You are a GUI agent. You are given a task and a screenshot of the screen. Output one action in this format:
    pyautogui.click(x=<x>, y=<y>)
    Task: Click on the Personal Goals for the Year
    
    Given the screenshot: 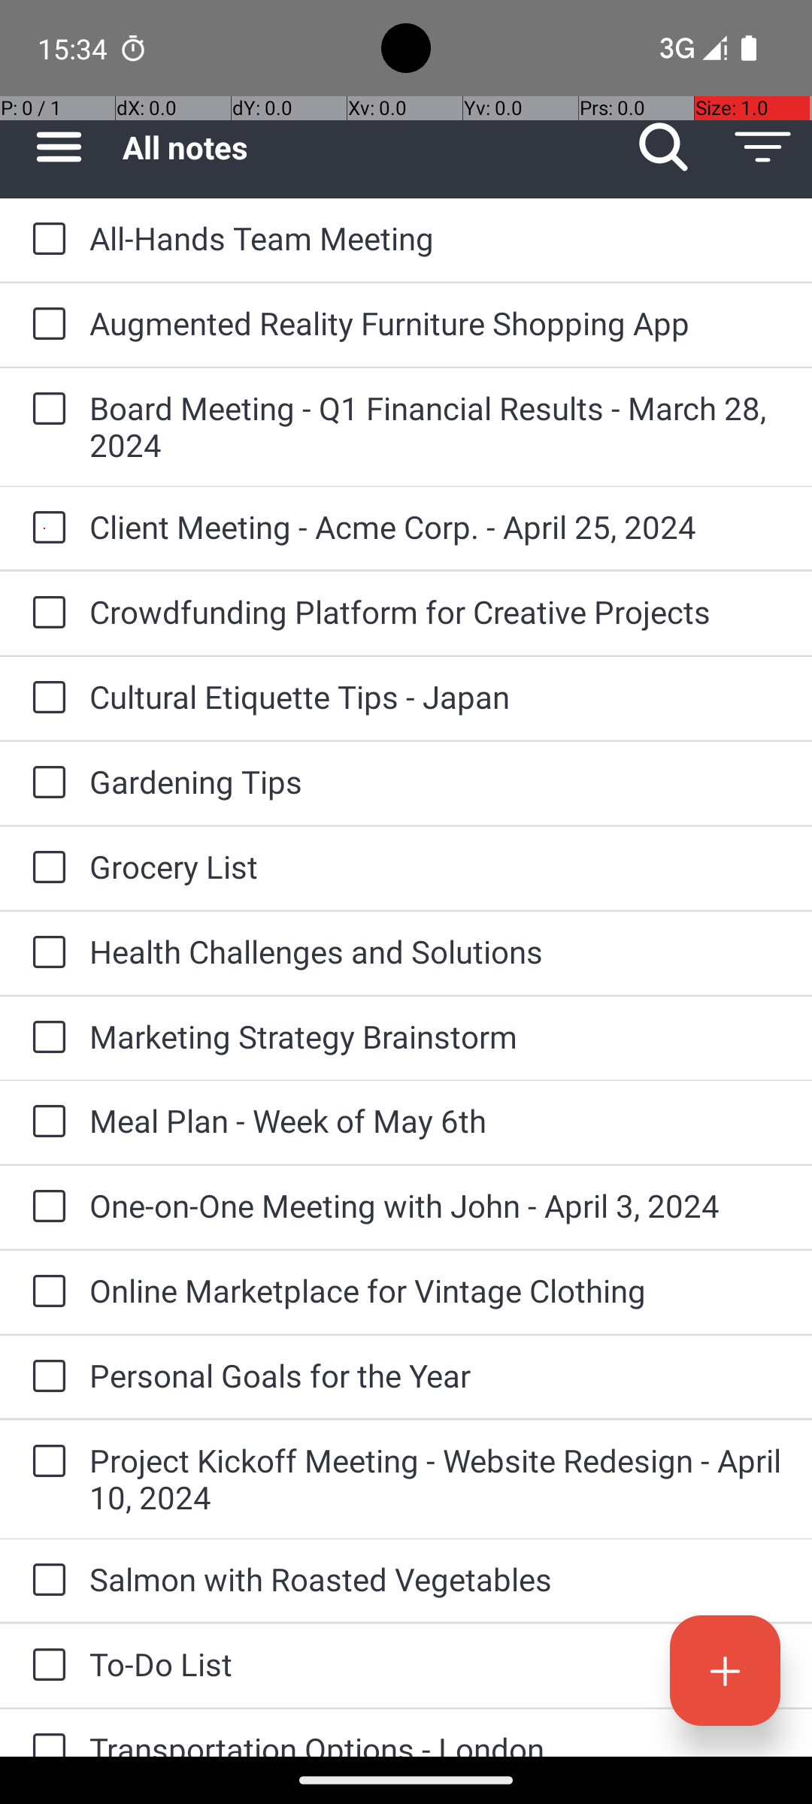 What is the action you would take?
    pyautogui.click(x=436, y=1376)
    